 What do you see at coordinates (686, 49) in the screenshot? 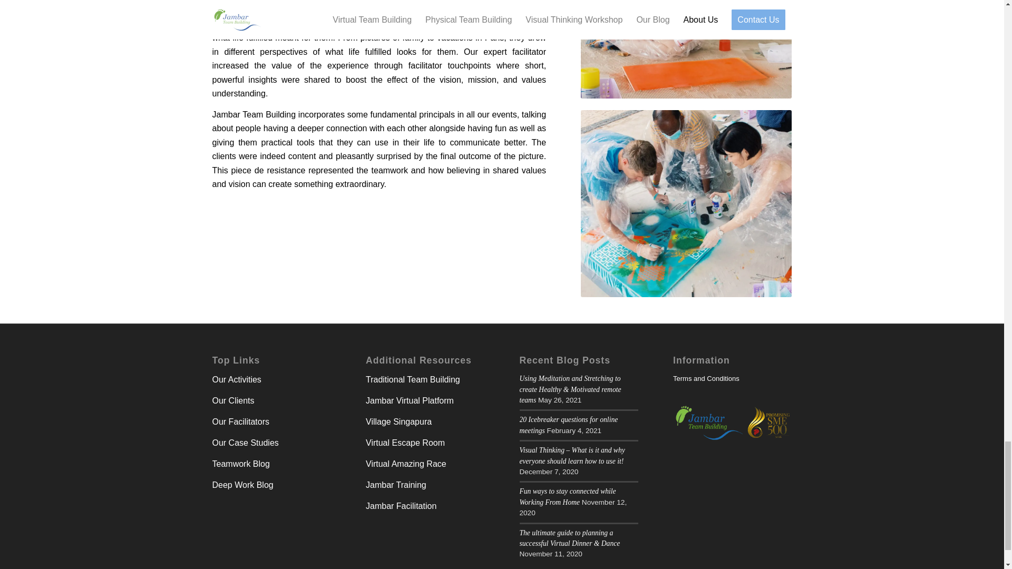
I see `Processed with VSCO with g3 preset` at bounding box center [686, 49].